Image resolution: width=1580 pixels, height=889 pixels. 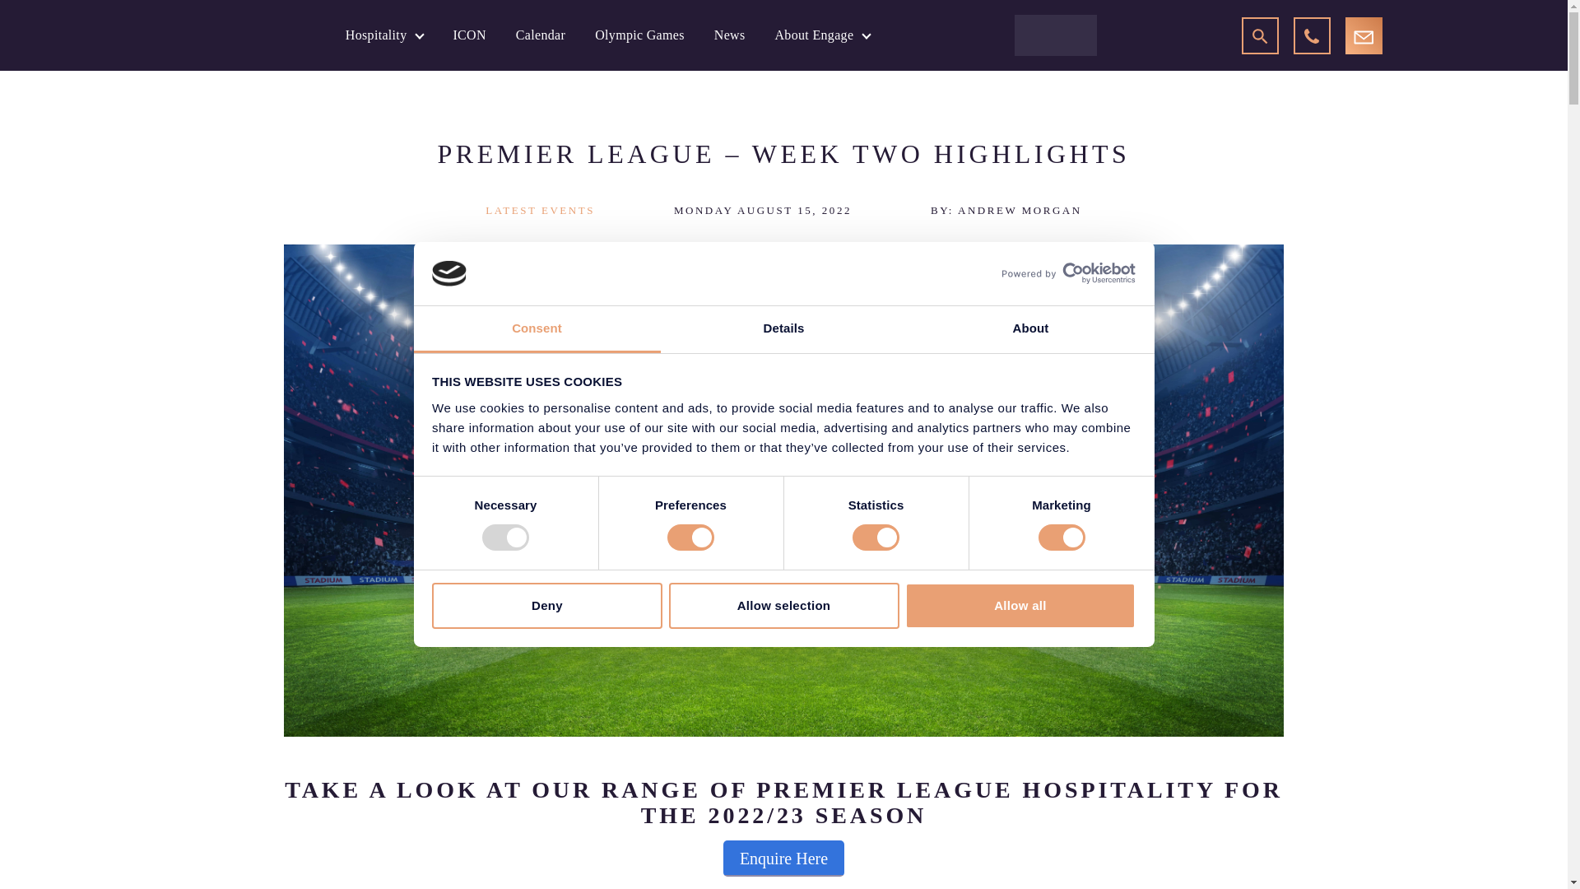 What do you see at coordinates (1030, 329) in the screenshot?
I see `About` at bounding box center [1030, 329].